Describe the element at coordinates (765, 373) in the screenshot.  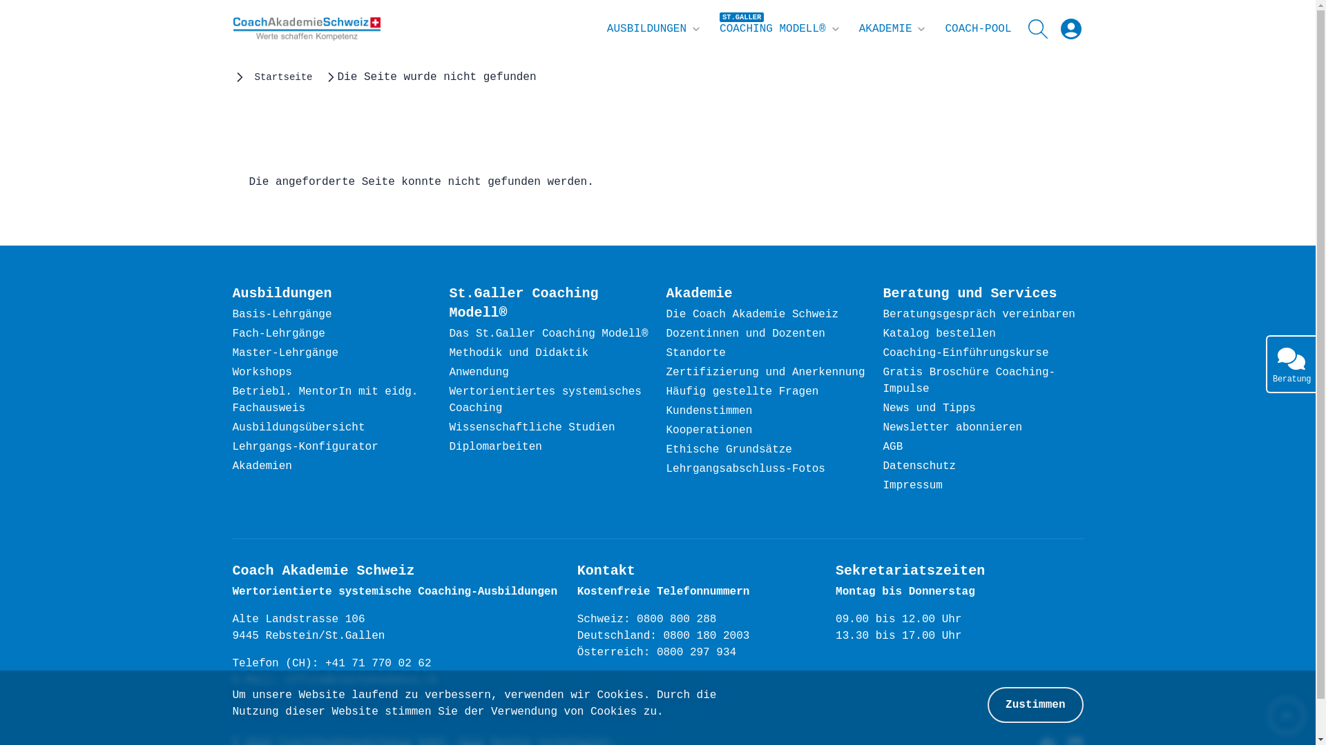
I see `Zertifizierung und Anerkennung` at that location.